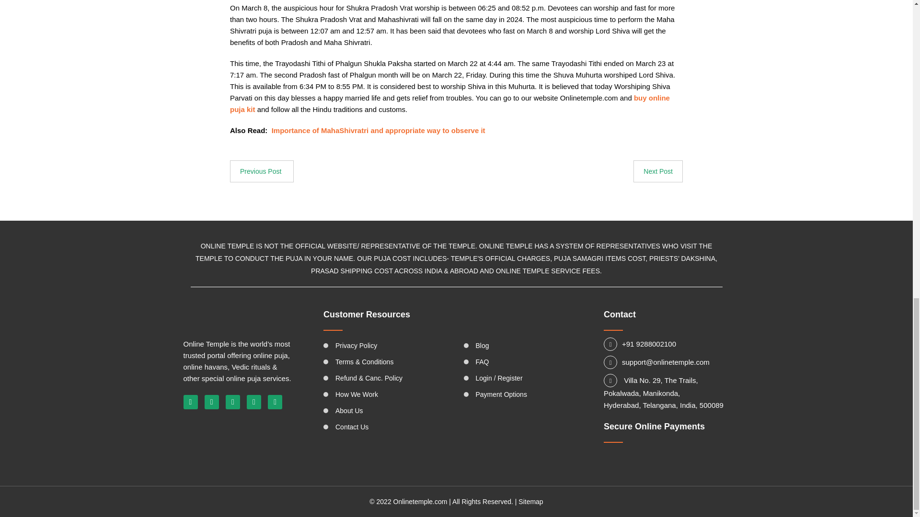 The width and height of the screenshot is (920, 517). What do you see at coordinates (262, 171) in the screenshot?
I see `Previous Post` at bounding box center [262, 171].